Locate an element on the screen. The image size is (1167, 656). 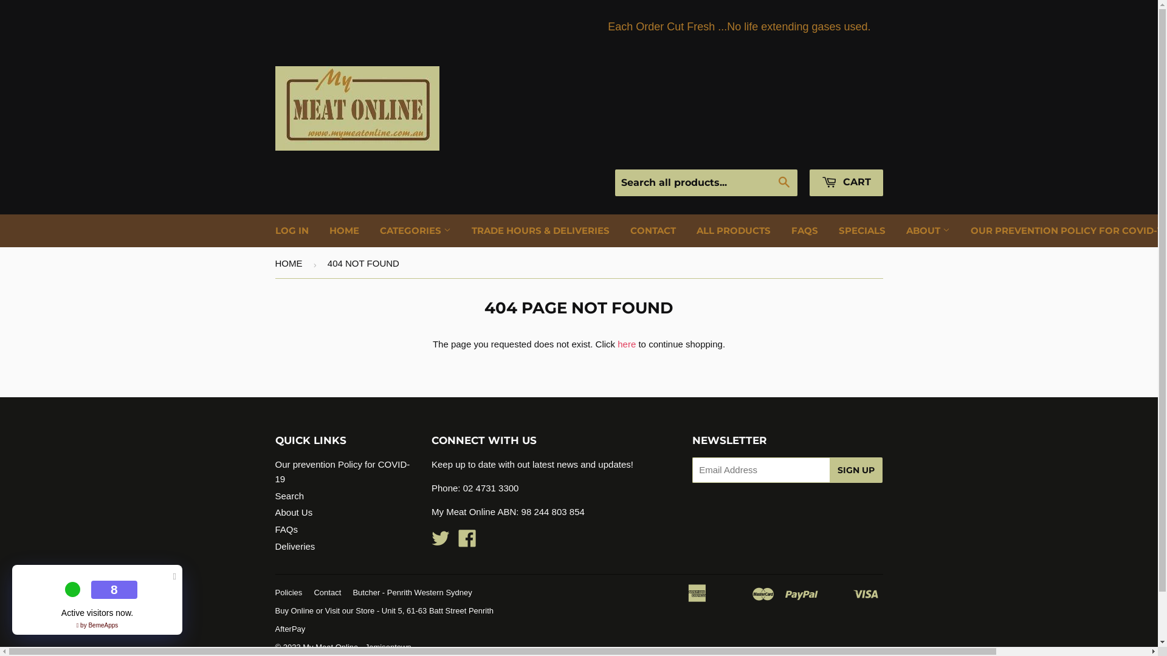
SPECIALS is located at coordinates (862, 231).